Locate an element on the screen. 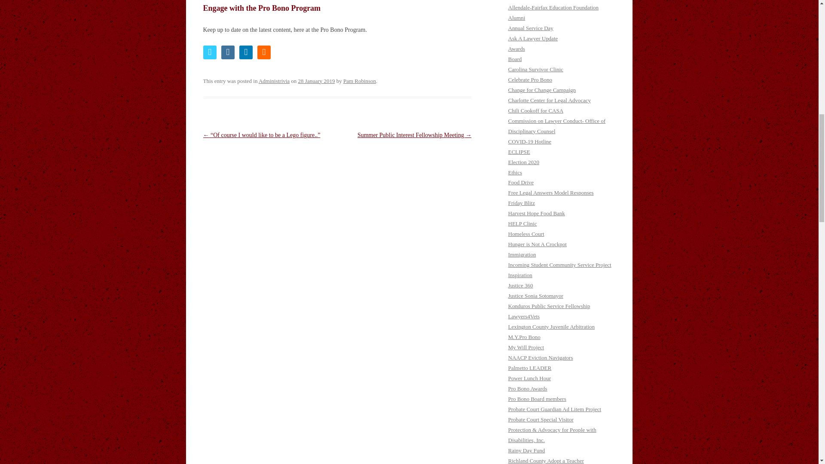 This screenshot has height=464, width=825. Administrivia is located at coordinates (274, 81).